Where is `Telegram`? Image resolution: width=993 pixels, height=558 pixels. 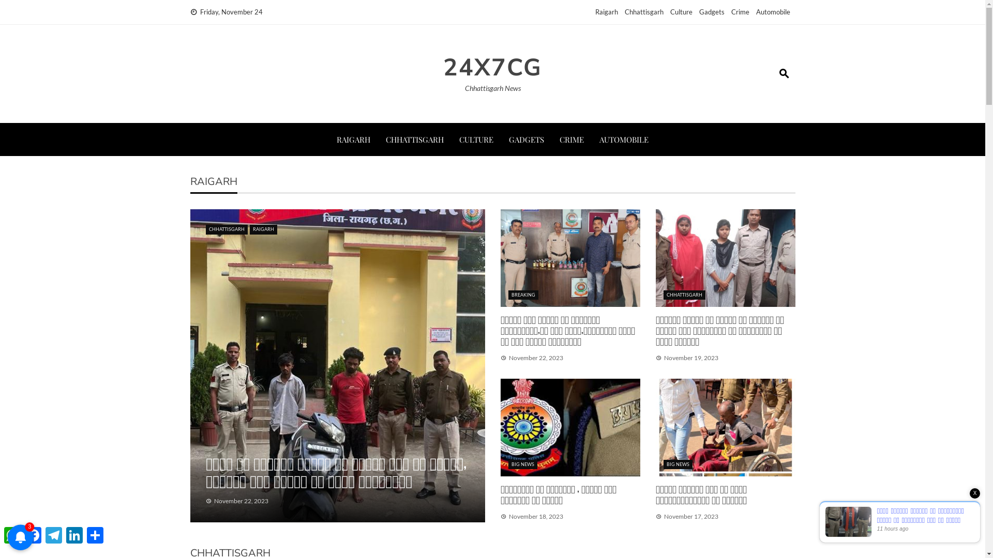 Telegram is located at coordinates (54, 535).